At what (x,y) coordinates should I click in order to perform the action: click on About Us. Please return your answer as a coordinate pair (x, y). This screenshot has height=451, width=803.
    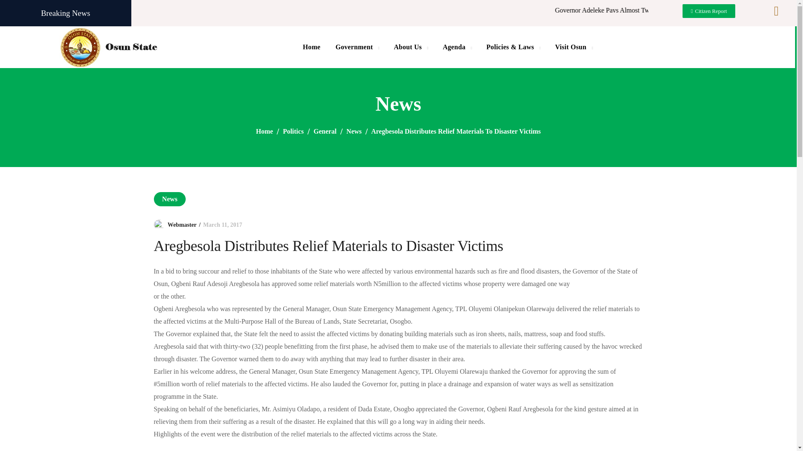
    Looking at the image, I should click on (411, 47).